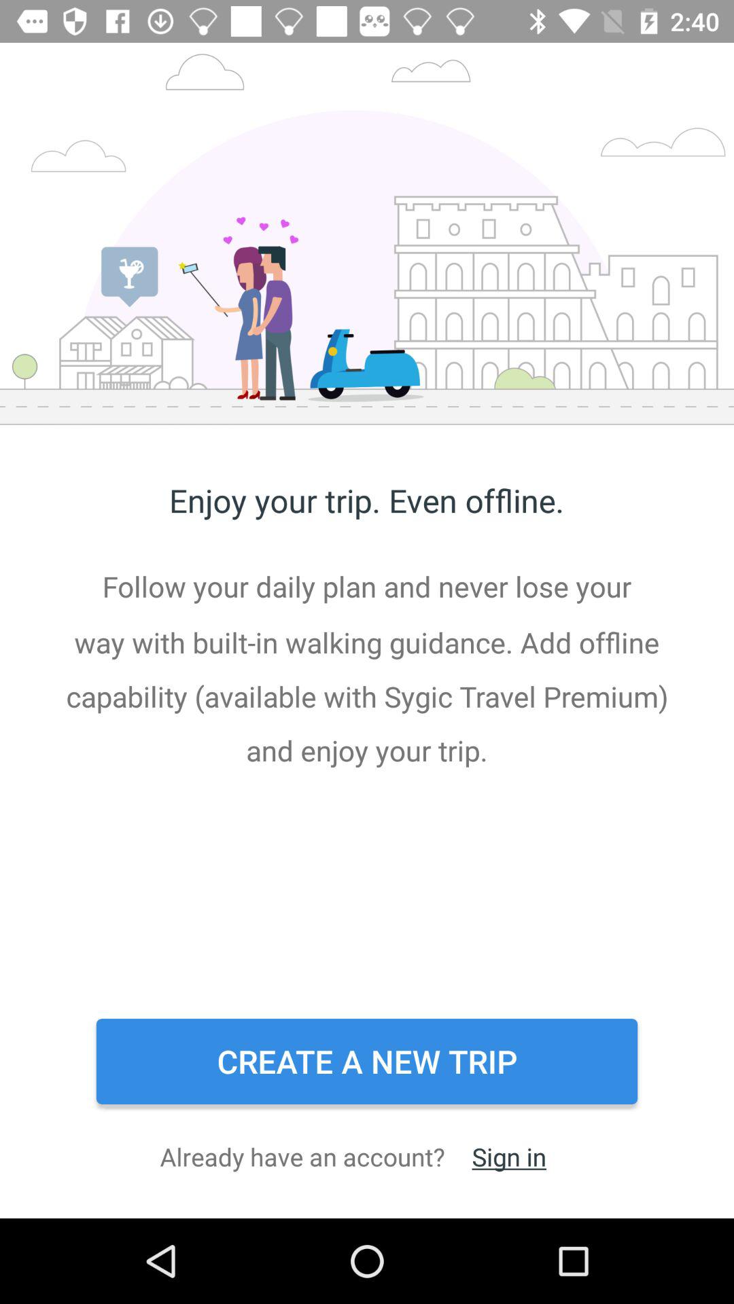  Describe the element at coordinates (508, 1156) in the screenshot. I see `flip until the sign in item` at that location.